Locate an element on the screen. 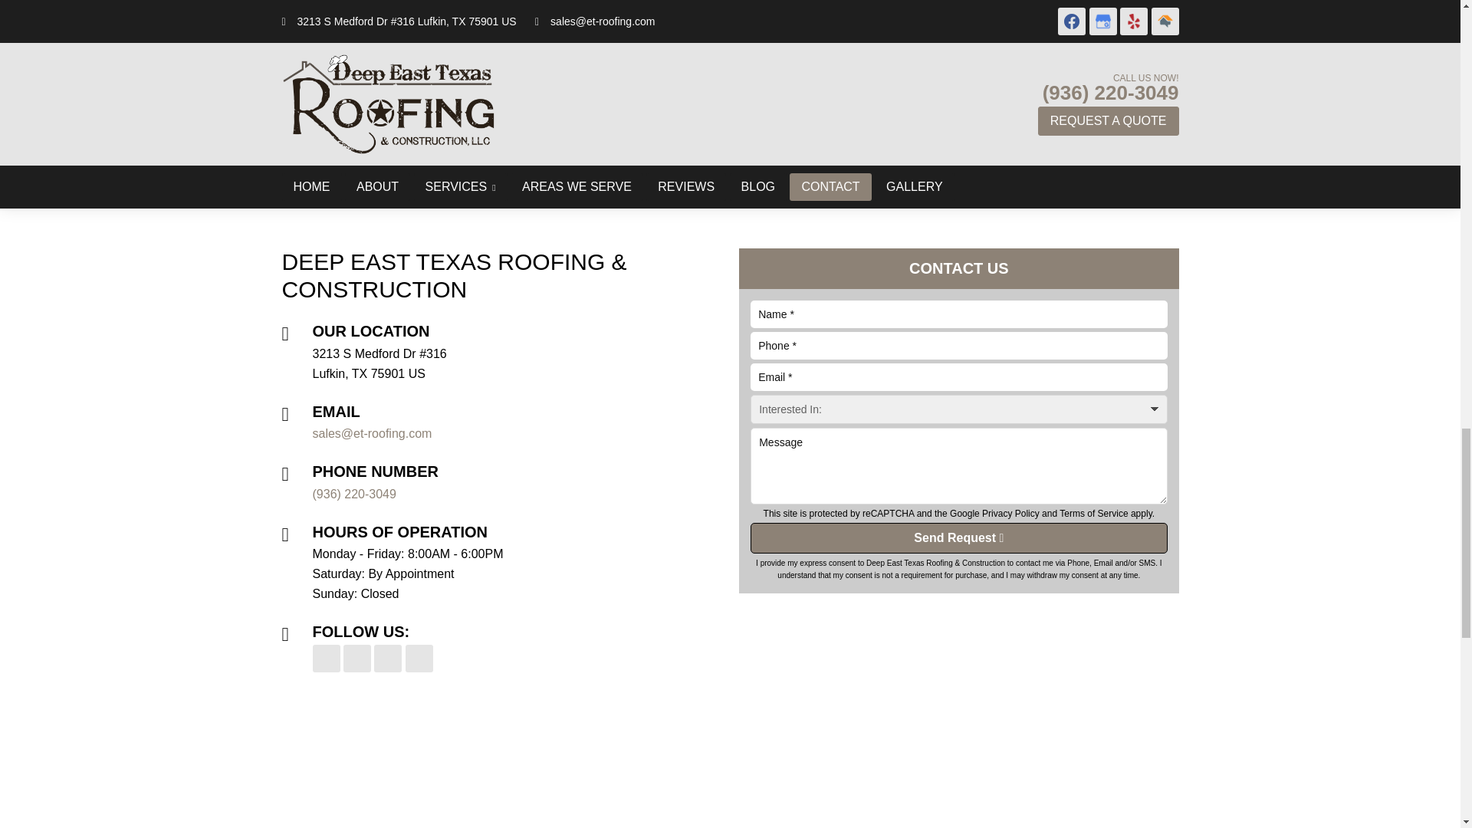 The height and width of the screenshot is (828, 1472). Home Advisor is located at coordinates (419, 658).